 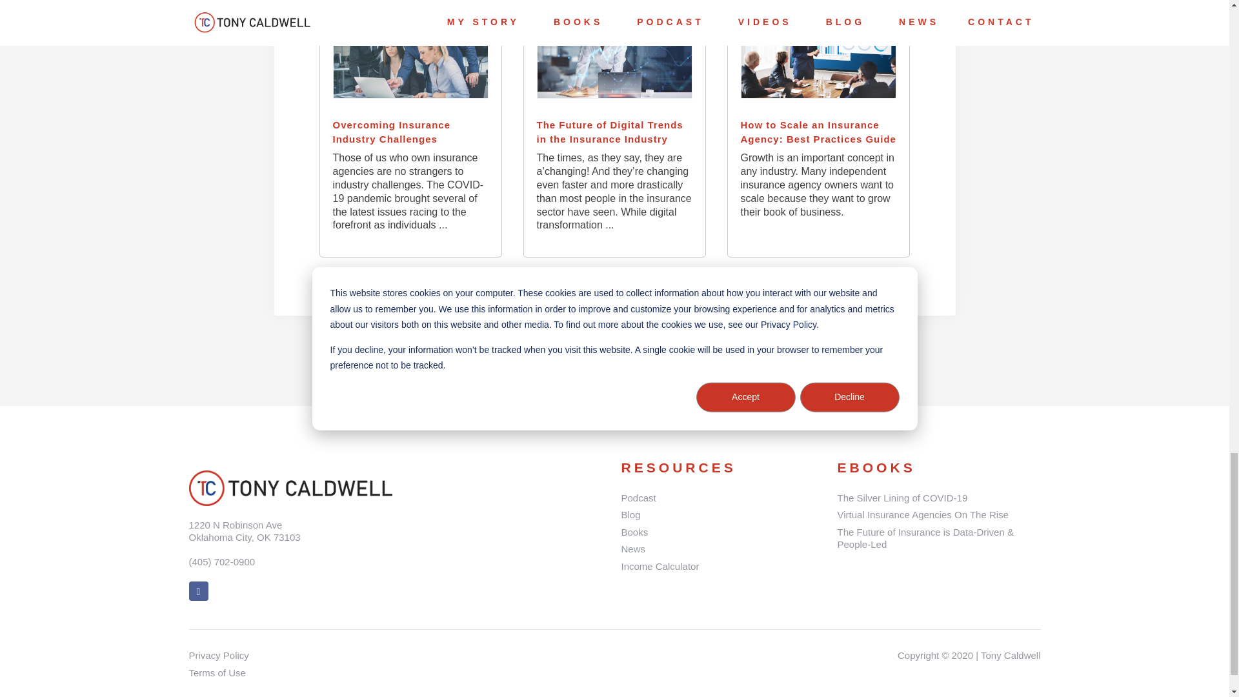 What do you see at coordinates (819, 132) in the screenshot?
I see `How to Scale an Insurance Agency: Best Practices Guide` at bounding box center [819, 132].